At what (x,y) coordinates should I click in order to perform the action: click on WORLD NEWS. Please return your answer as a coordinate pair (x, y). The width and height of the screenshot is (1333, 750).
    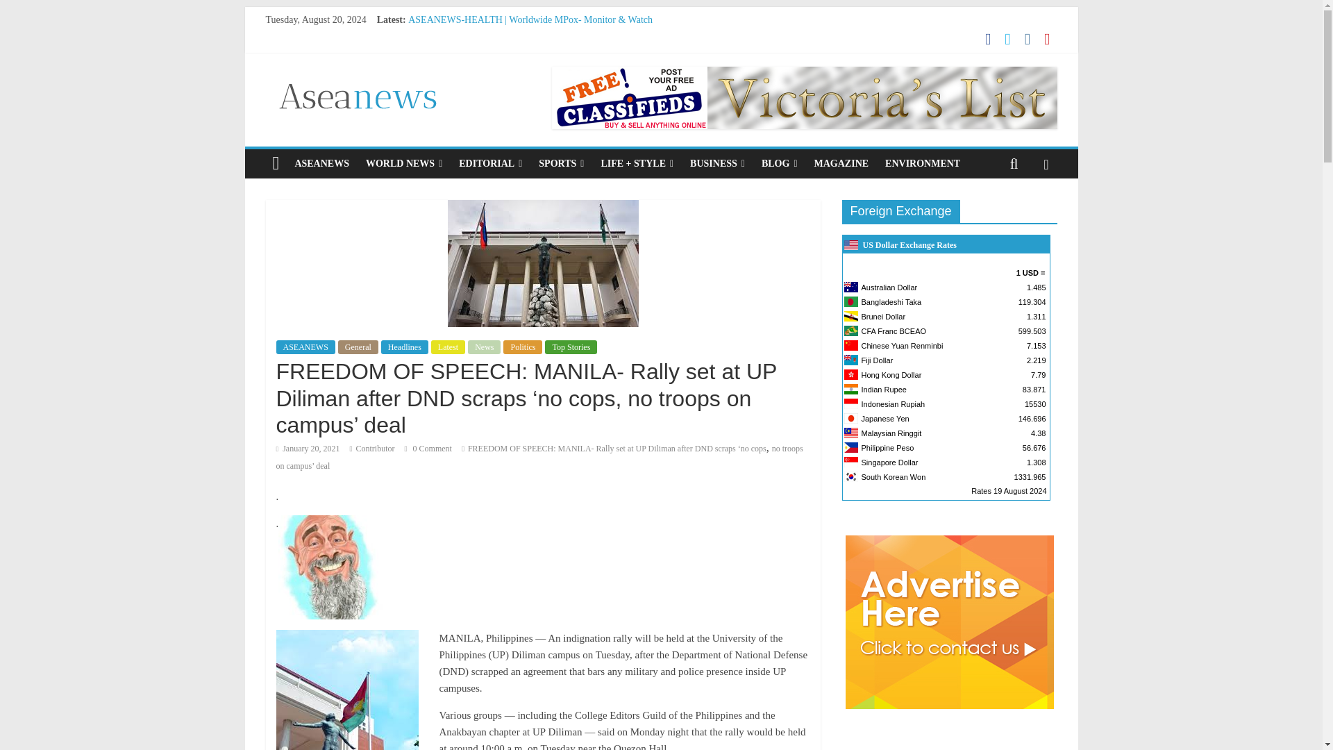
    Looking at the image, I should click on (403, 164).